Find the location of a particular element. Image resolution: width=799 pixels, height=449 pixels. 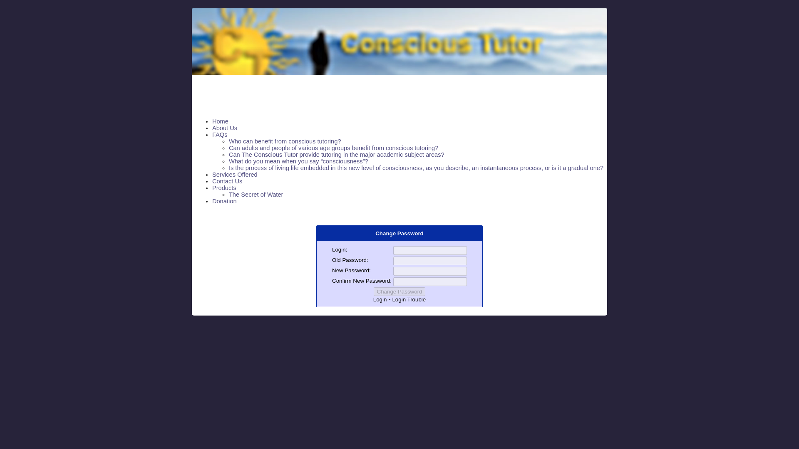

Donation is located at coordinates (224, 201).